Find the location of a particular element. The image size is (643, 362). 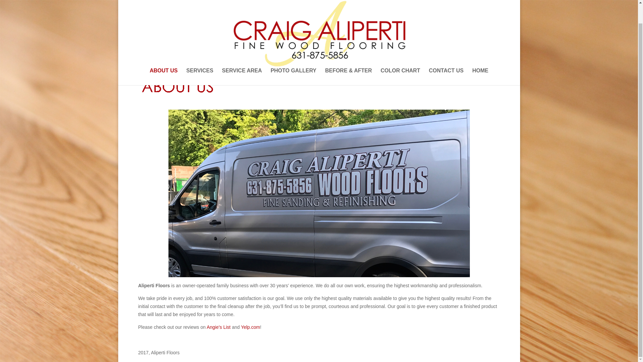

ABOUT US is located at coordinates (164, 56).